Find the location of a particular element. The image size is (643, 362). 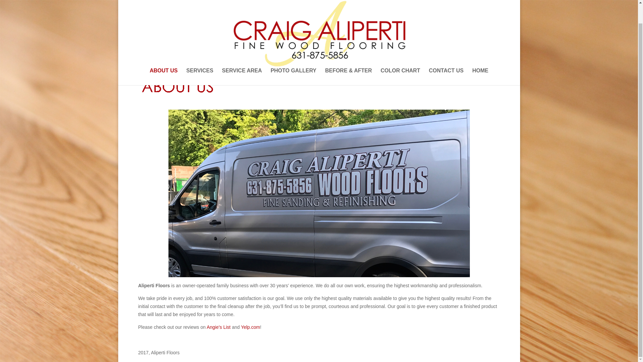

ABOUT US is located at coordinates (164, 56).